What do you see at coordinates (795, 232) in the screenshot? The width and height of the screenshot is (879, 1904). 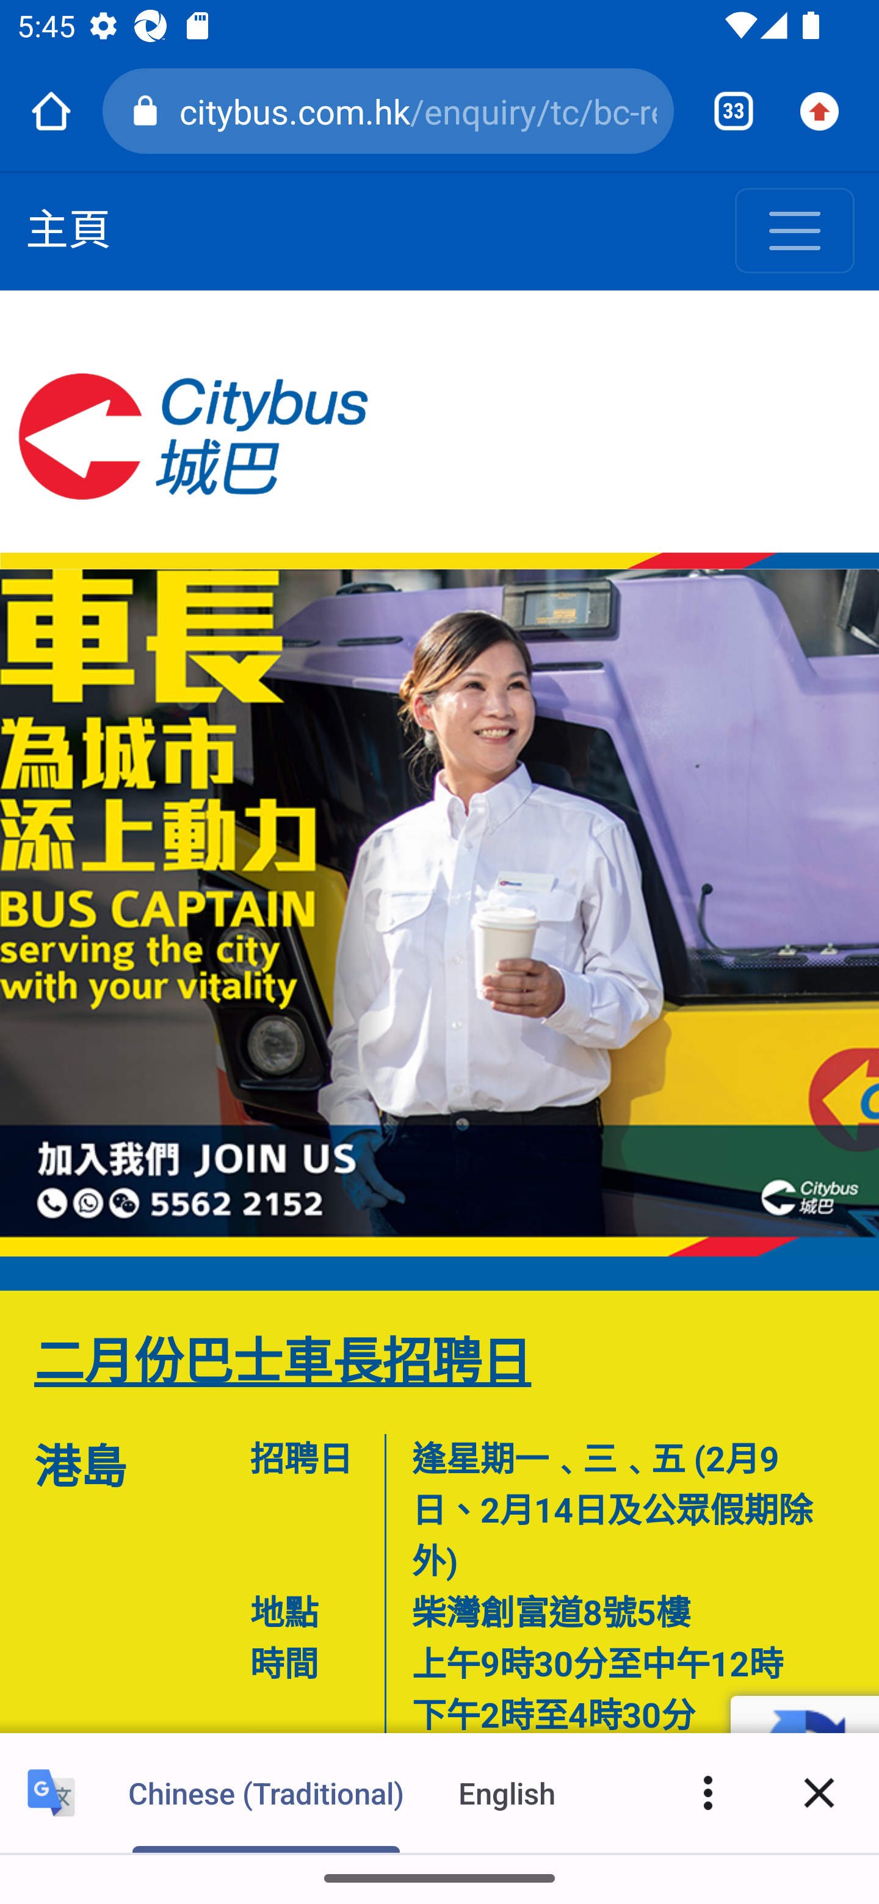 I see `Toggle navigation` at bounding box center [795, 232].